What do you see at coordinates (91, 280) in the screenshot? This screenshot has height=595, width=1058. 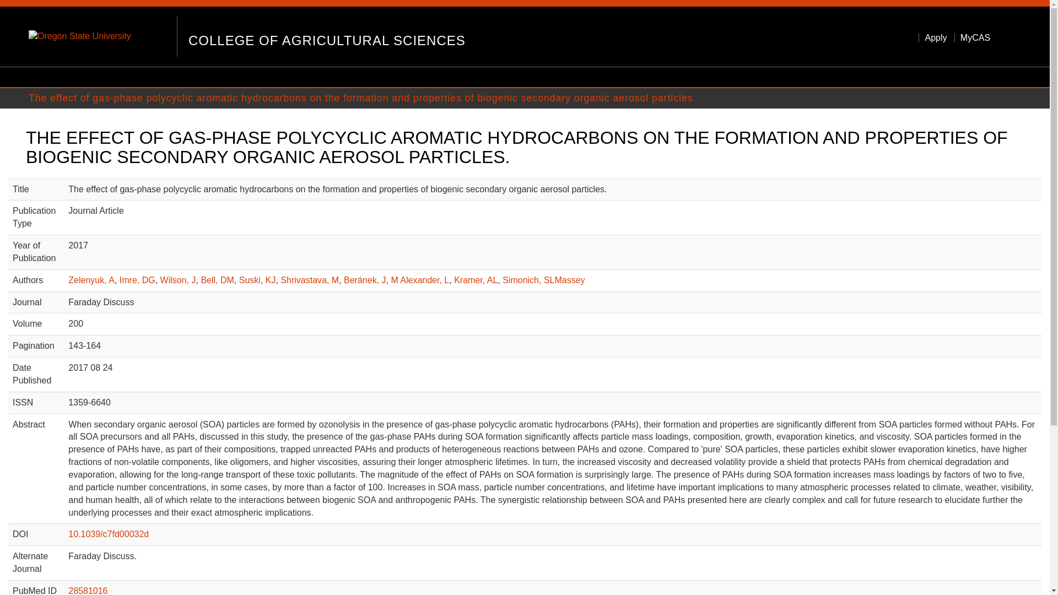 I see `Zelenyuk, A` at bounding box center [91, 280].